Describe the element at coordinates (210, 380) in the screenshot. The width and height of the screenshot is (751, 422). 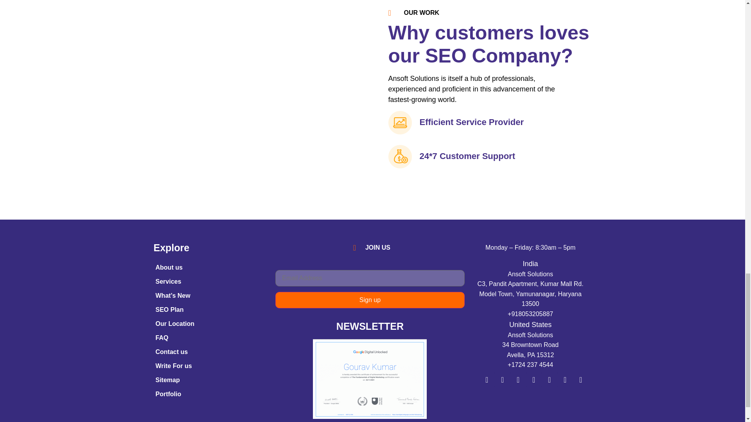
I see `Sitemap` at that location.